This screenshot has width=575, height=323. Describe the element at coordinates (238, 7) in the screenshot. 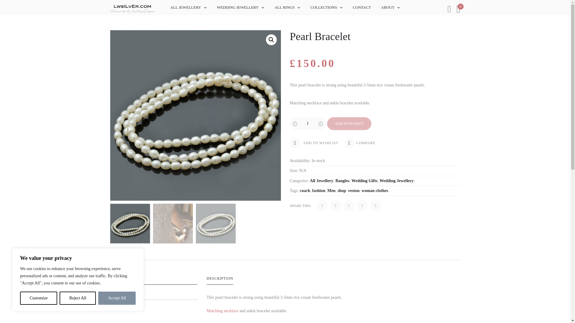

I see `WEDDING JEWELLERY` at that location.